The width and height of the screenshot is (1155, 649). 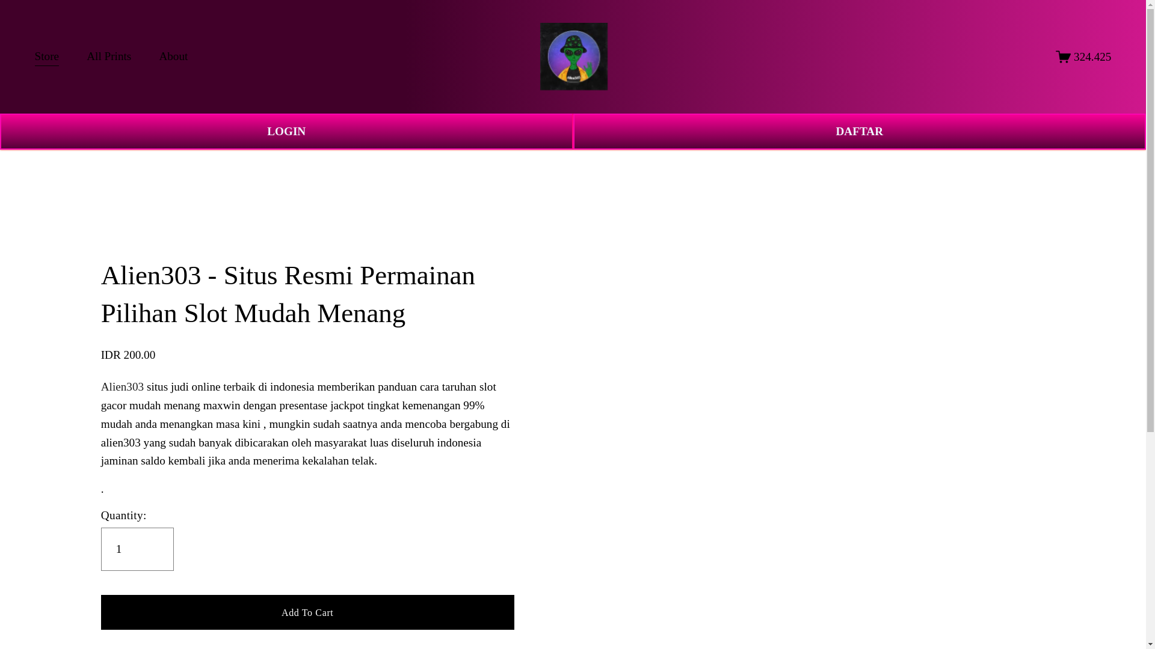 What do you see at coordinates (307, 612) in the screenshot?
I see `Add To Cart` at bounding box center [307, 612].